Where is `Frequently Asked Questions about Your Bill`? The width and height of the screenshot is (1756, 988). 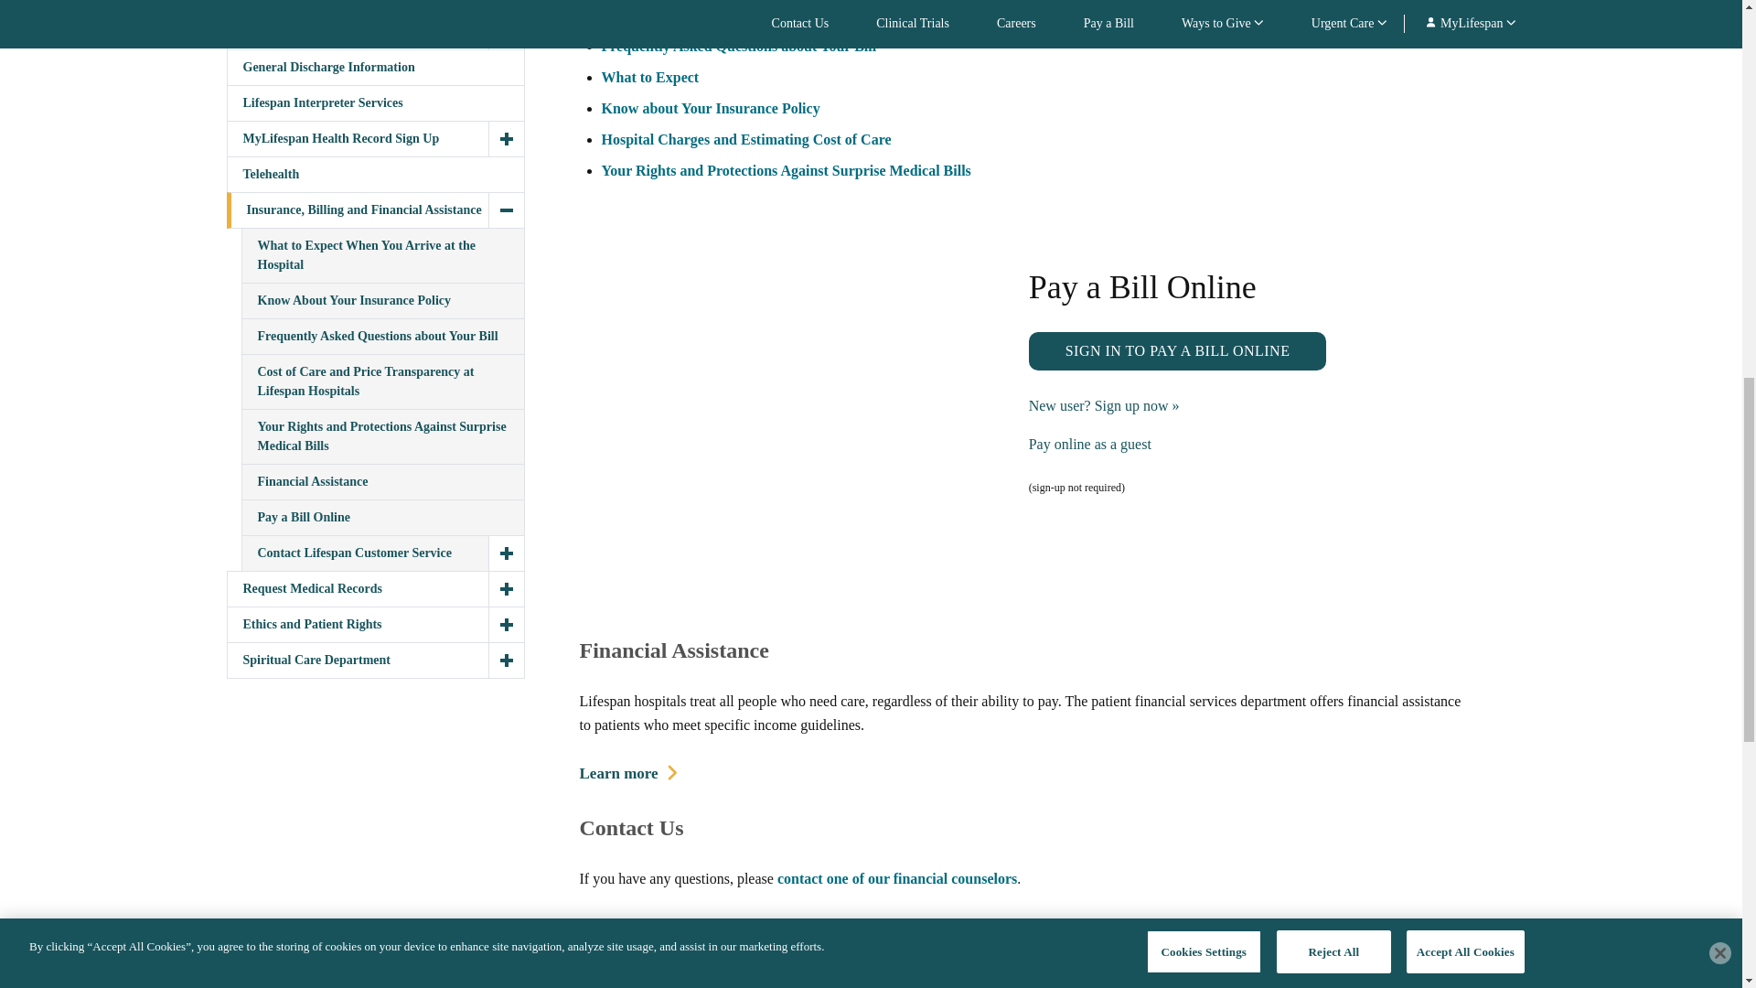 Frequently Asked Questions about Your Bill is located at coordinates (739, 46).